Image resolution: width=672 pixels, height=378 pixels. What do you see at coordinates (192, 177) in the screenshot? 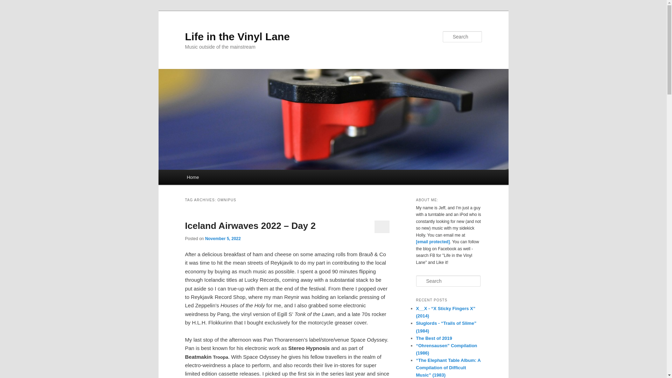
I see `Home` at bounding box center [192, 177].